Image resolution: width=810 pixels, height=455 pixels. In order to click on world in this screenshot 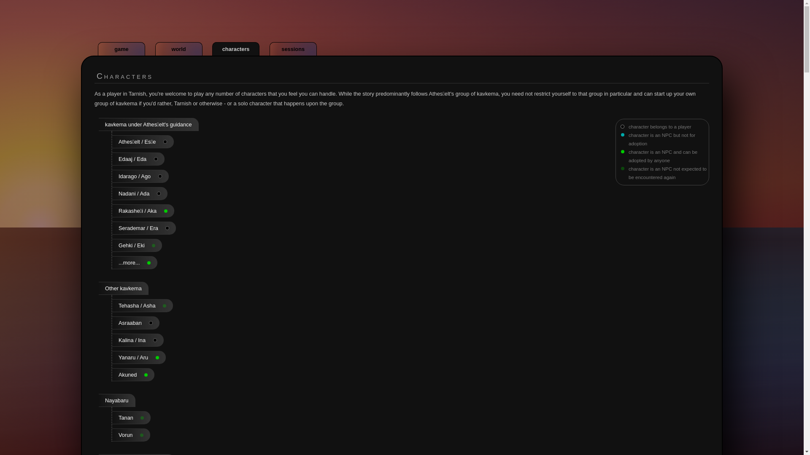, I will do `click(179, 49)`.